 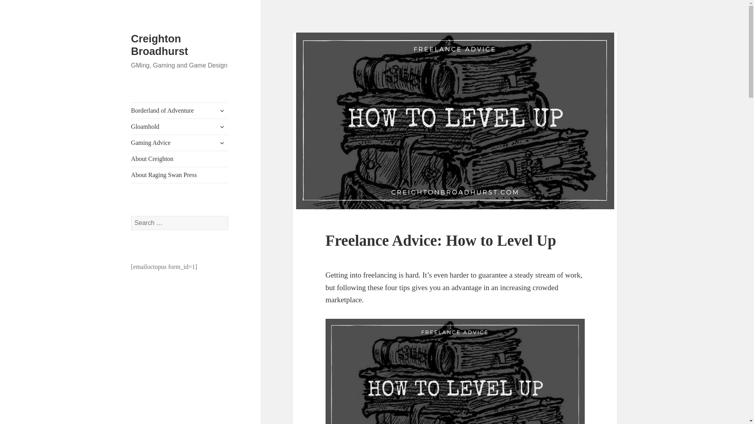 What do you see at coordinates (160, 45) in the screenshot?
I see `Creighton Broadhurst` at bounding box center [160, 45].